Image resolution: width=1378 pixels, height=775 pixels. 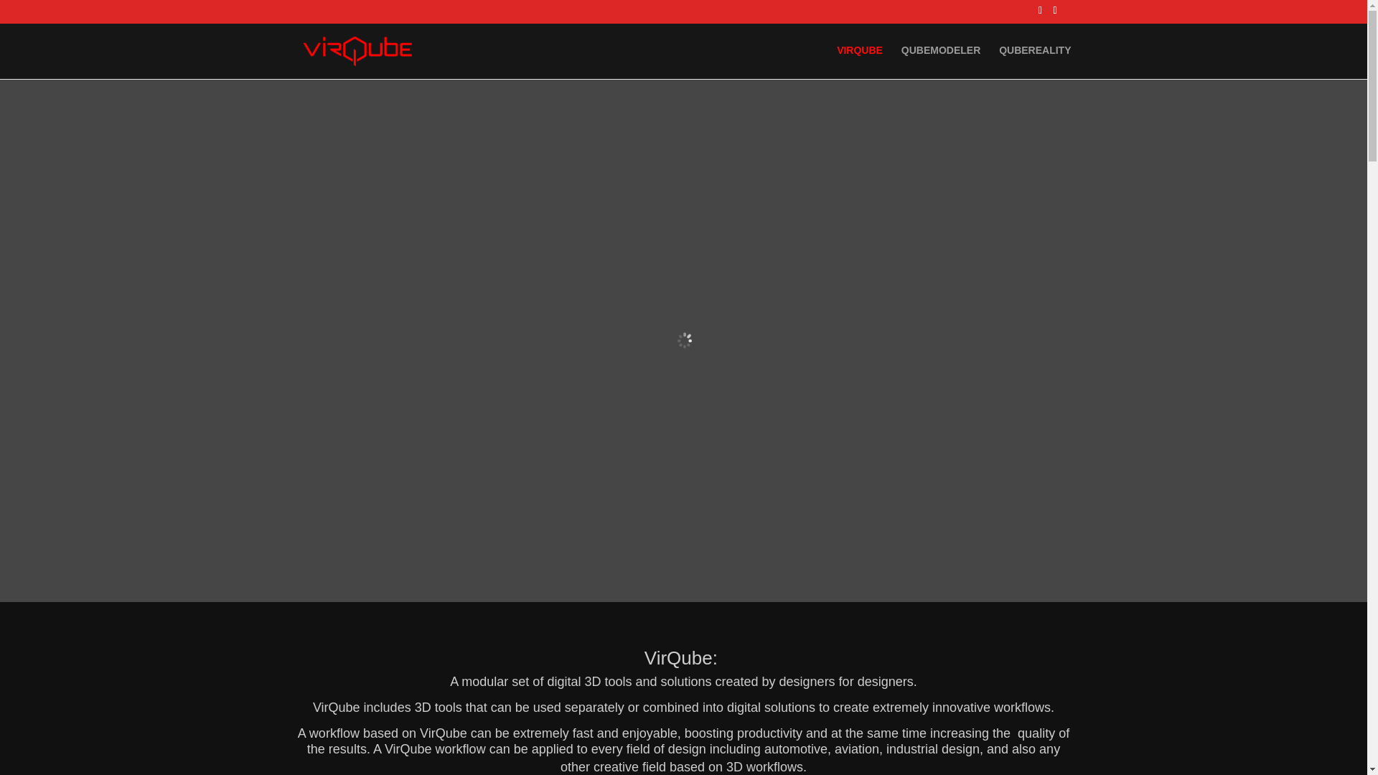 What do you see at coordinates (940, 62) in the screenshot?
I see `QUBEMODELER` at bounding box center [940, 62].